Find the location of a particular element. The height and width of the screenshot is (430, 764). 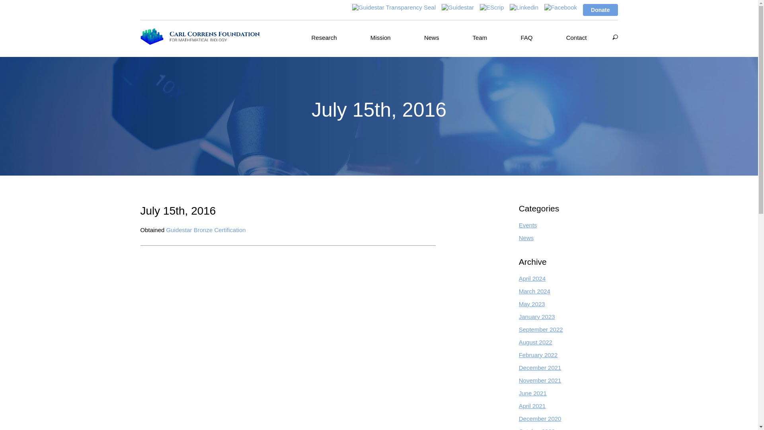

FAQ is located at coordinates (526, 37).